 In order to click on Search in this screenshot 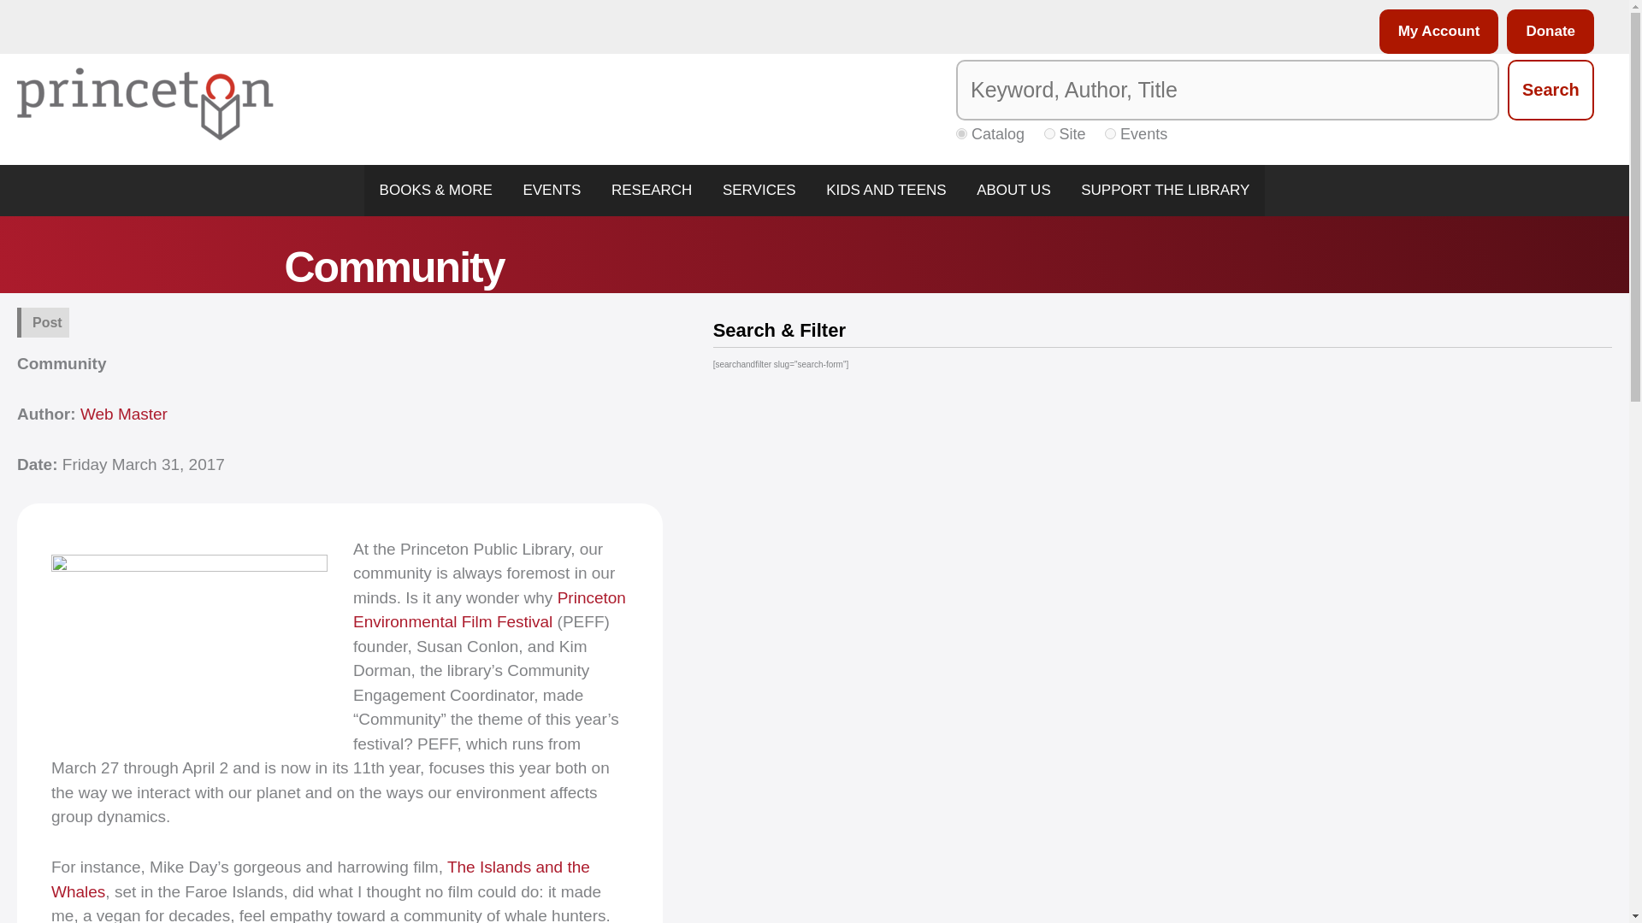, I will do `click(1550, 91)`.